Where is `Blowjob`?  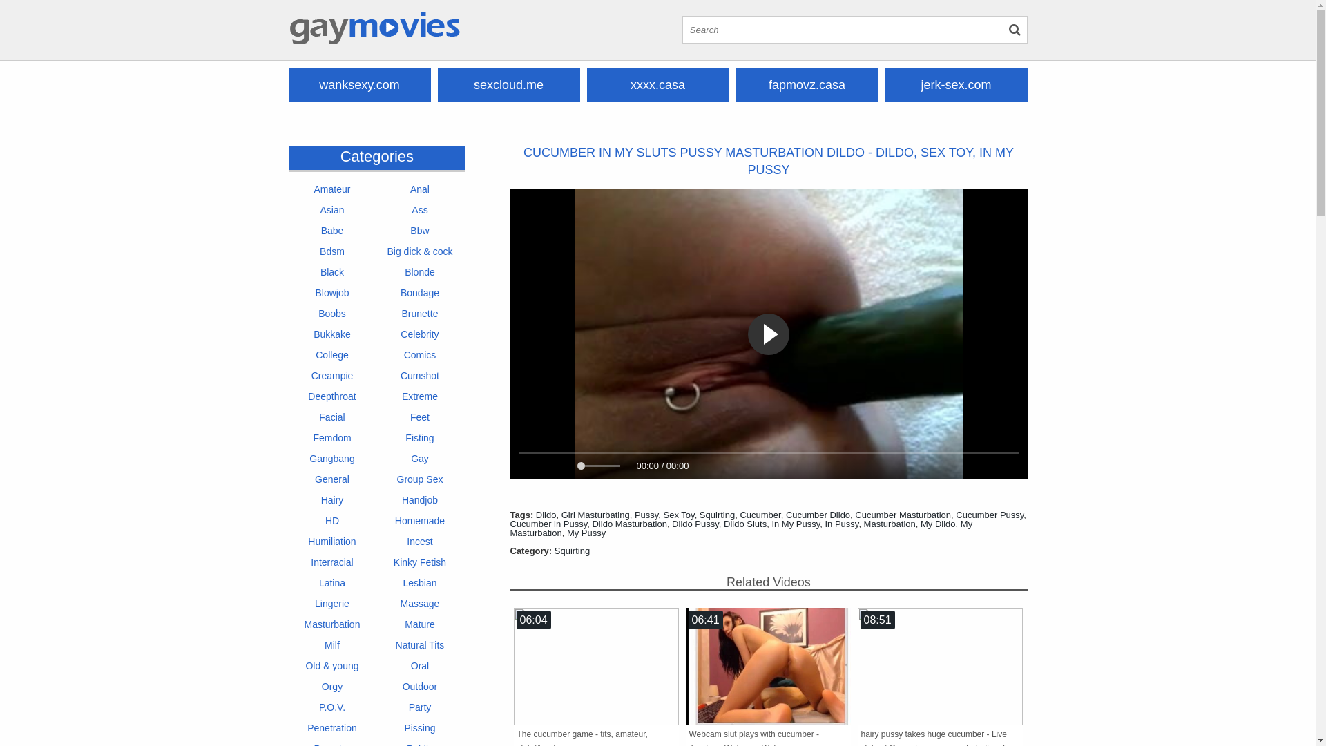 Blowjob is located at coordinates (331, 293).